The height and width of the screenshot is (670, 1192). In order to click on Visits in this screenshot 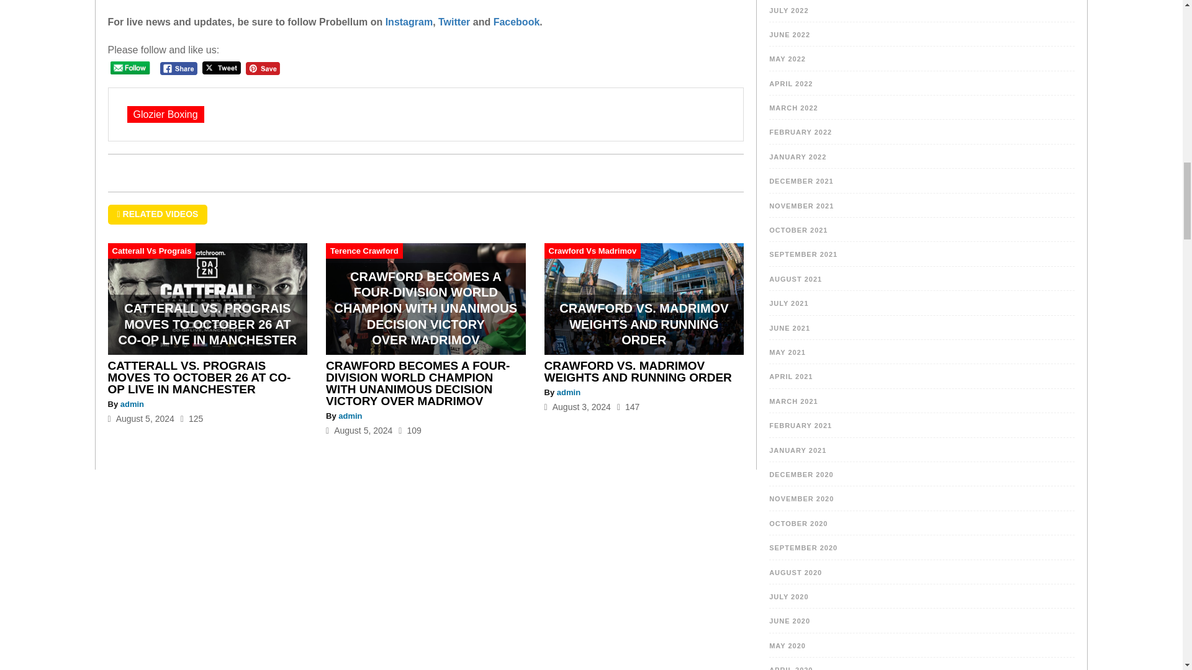, I will do `click(628, 407)`.